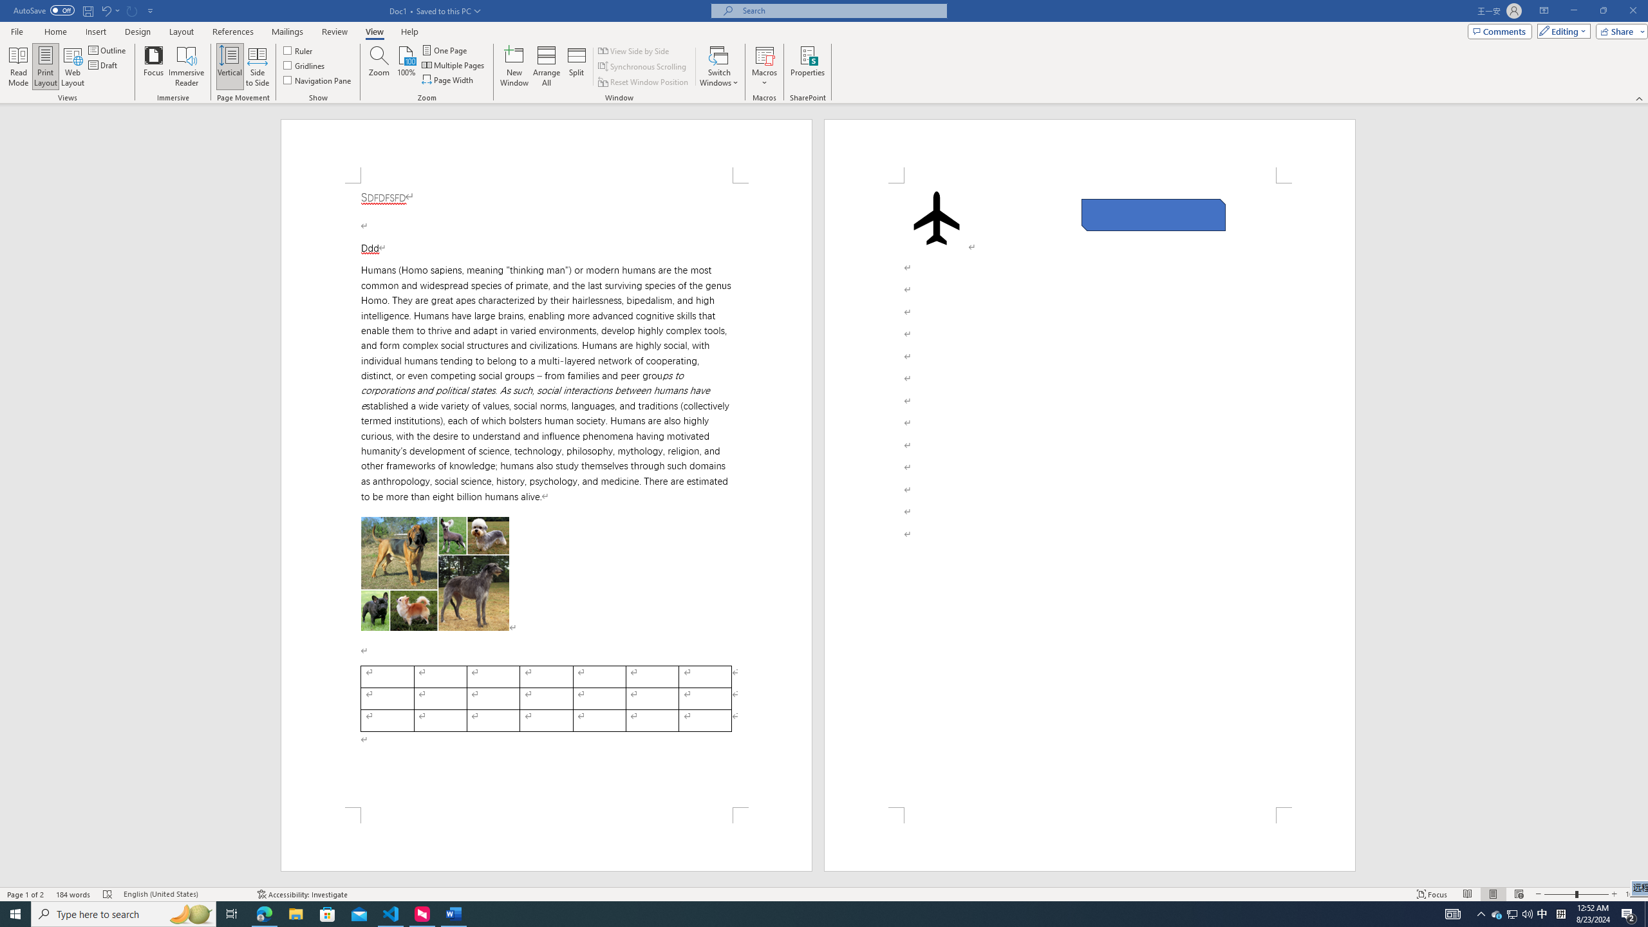 Image resolution: width=1648 pixels, height=927 pixels. Describe the element at coordinates (328, 914) in the screenshot. I see `Microsoft Store` at that location.